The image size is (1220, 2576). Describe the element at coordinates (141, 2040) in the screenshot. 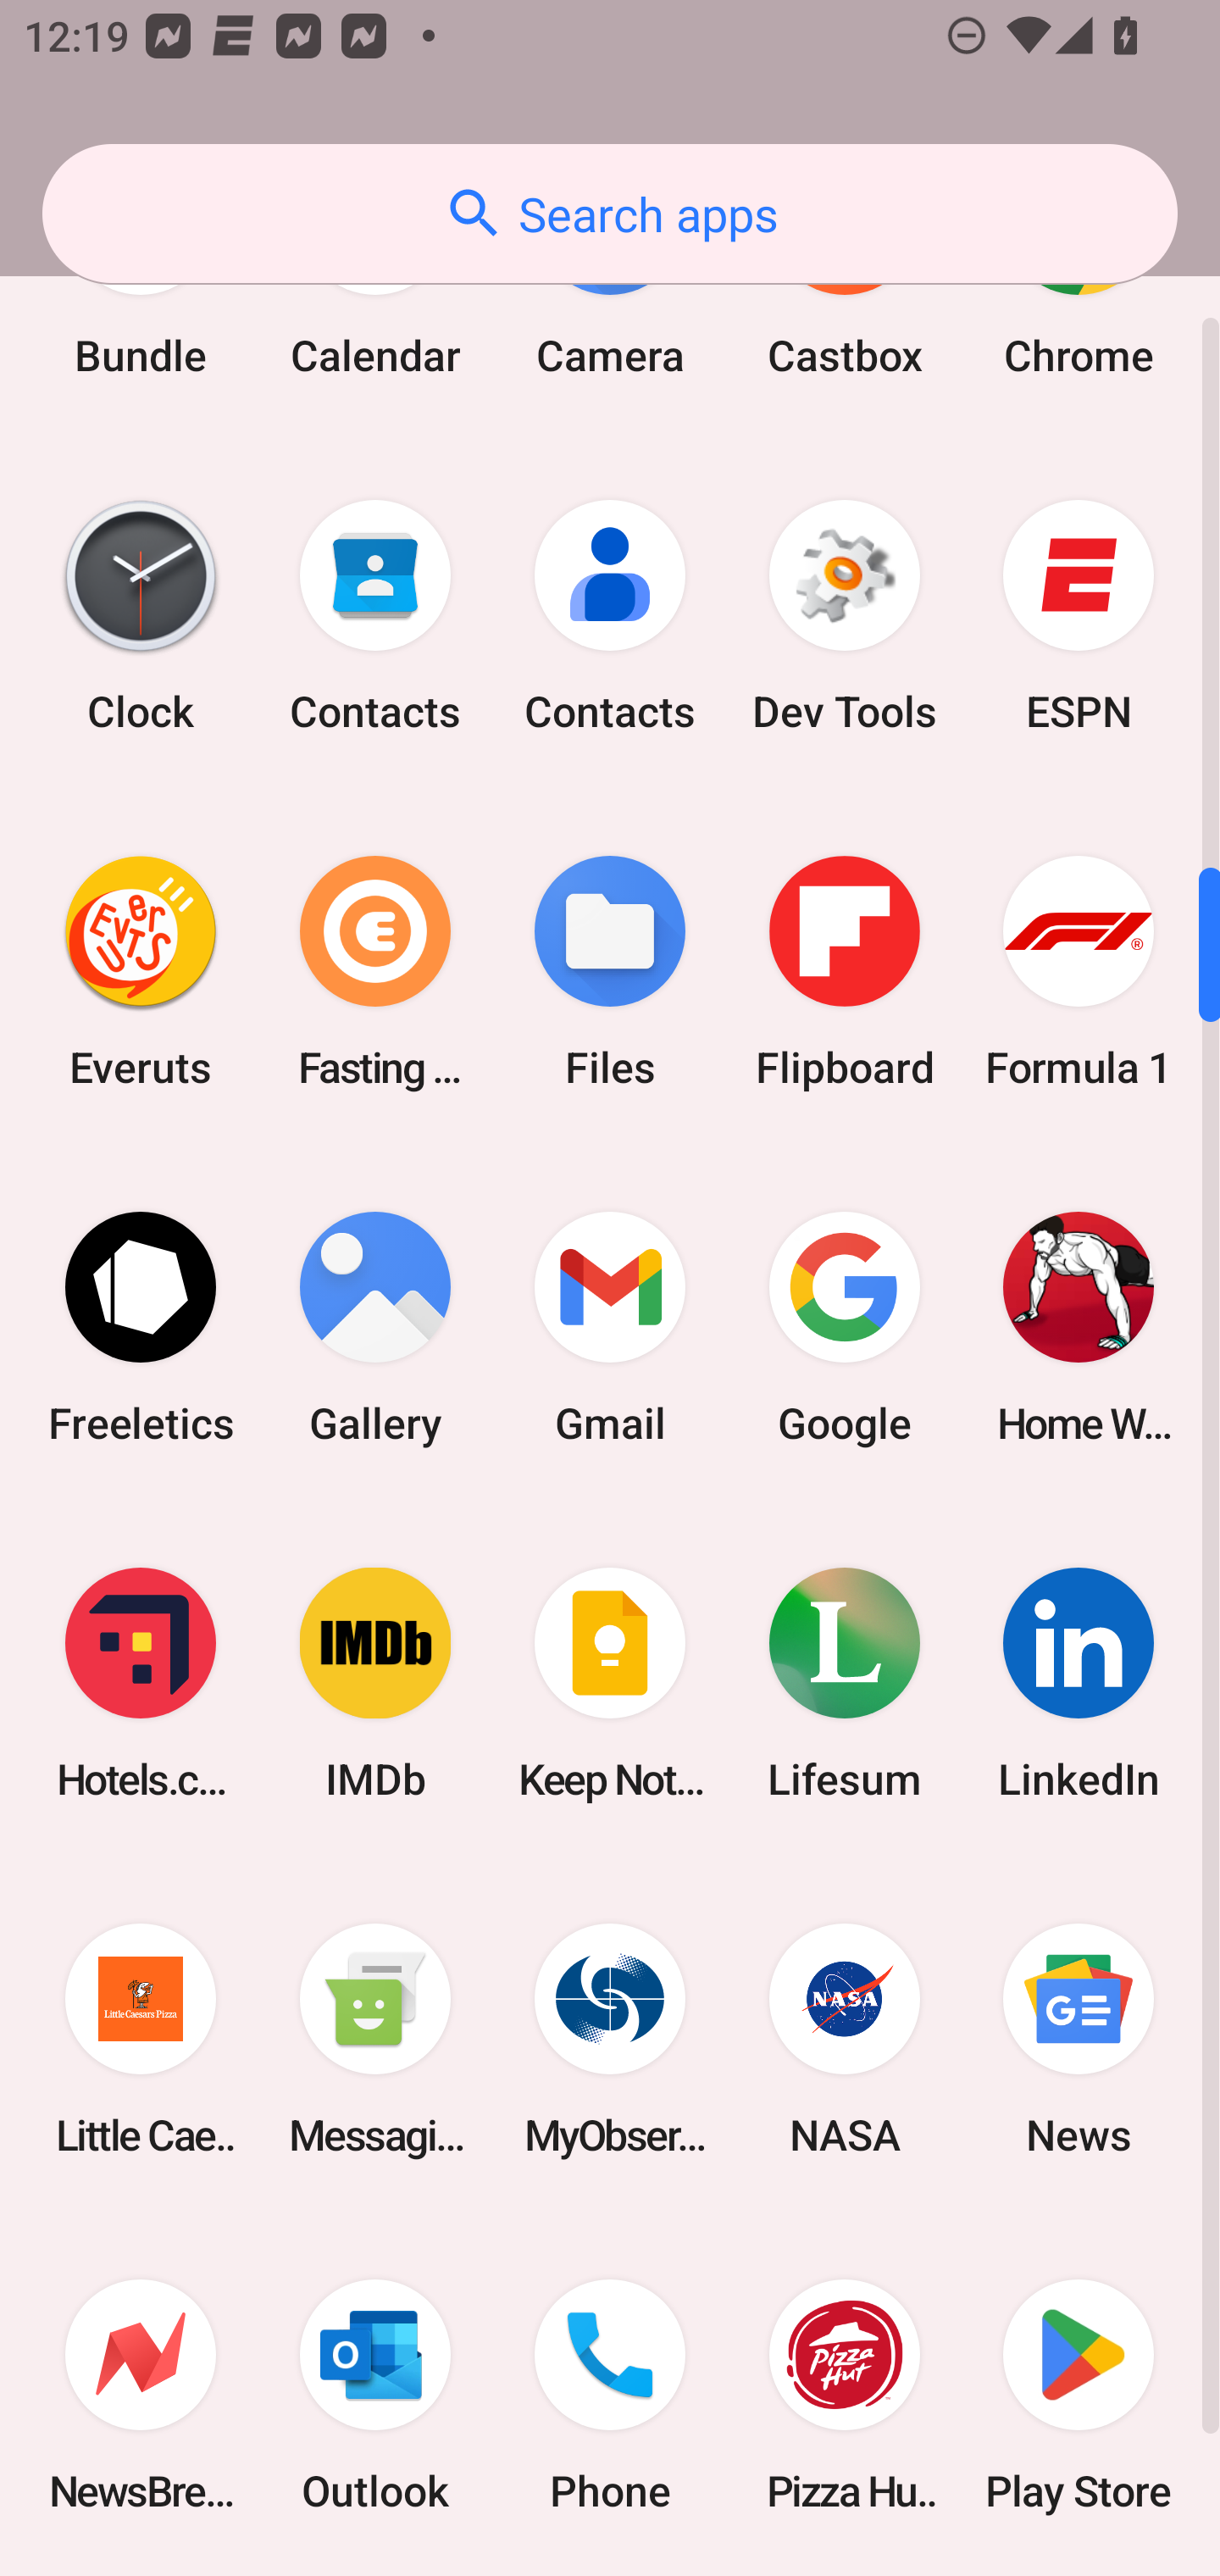

I see `Little Caesars Pizza` at that location.